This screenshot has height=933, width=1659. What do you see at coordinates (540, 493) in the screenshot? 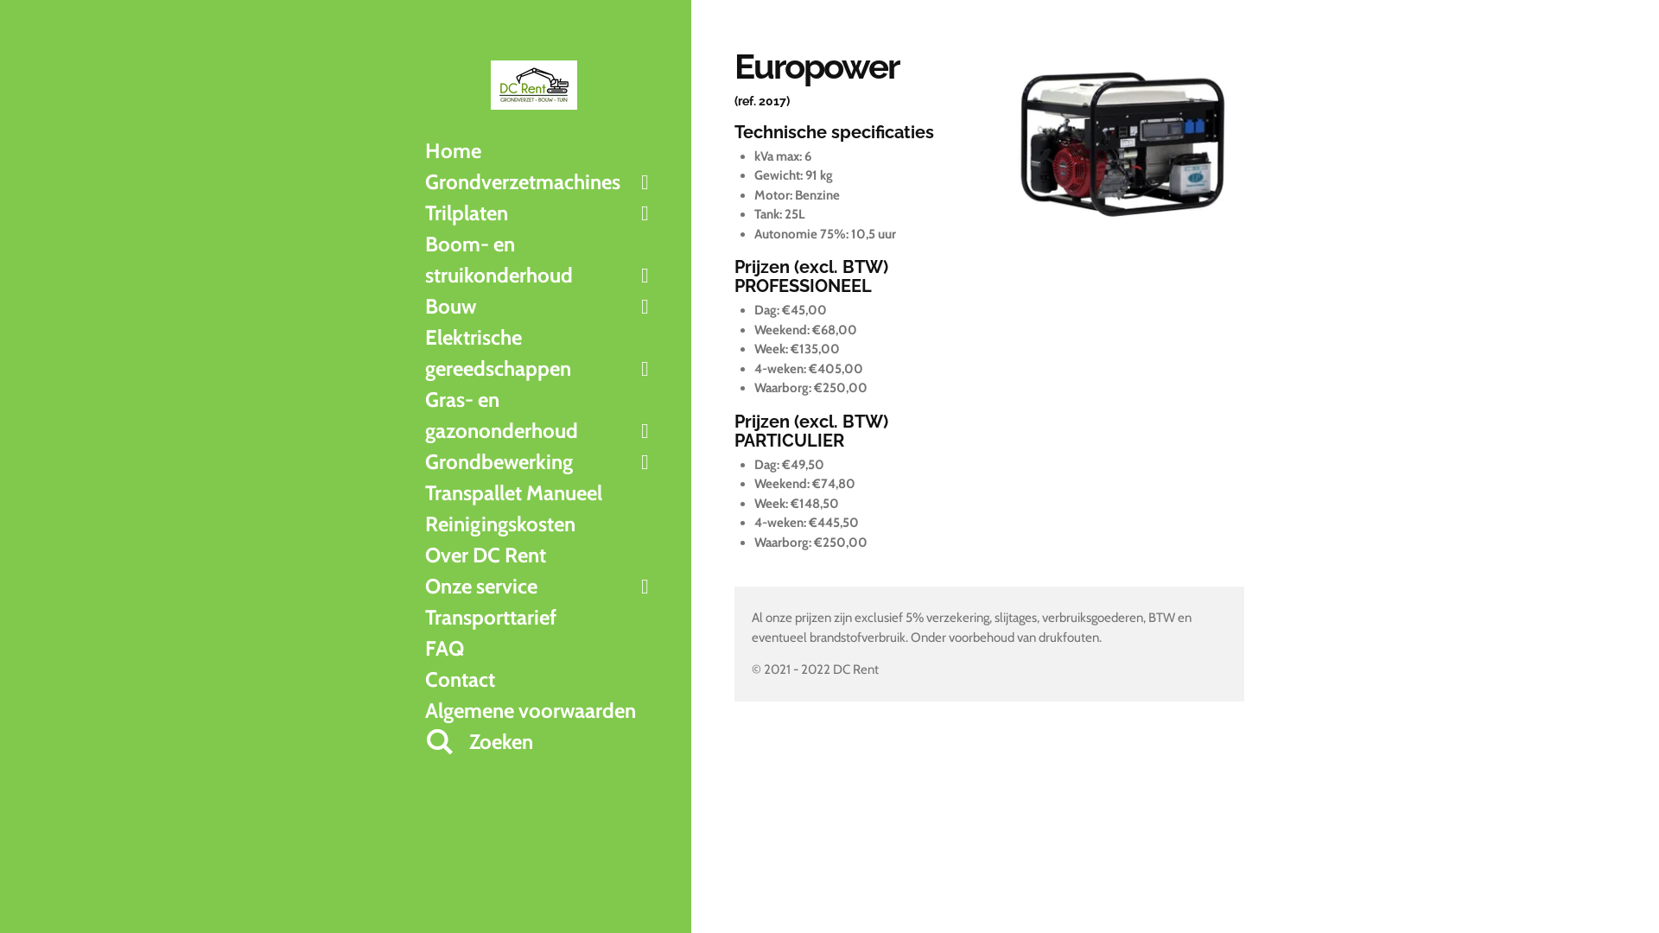
I see `Transpallet Manueel` at bounding box center [540, 493].